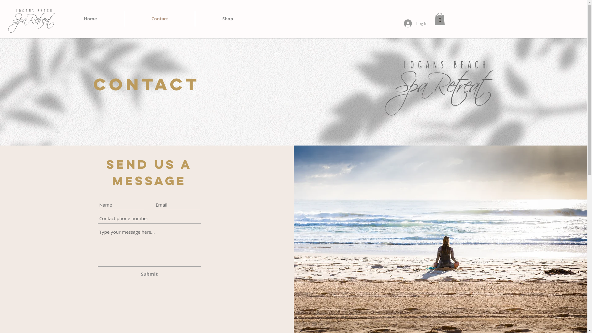 This screenshot has width=592, height=333. I want to click on Shop, so click(228, 19).